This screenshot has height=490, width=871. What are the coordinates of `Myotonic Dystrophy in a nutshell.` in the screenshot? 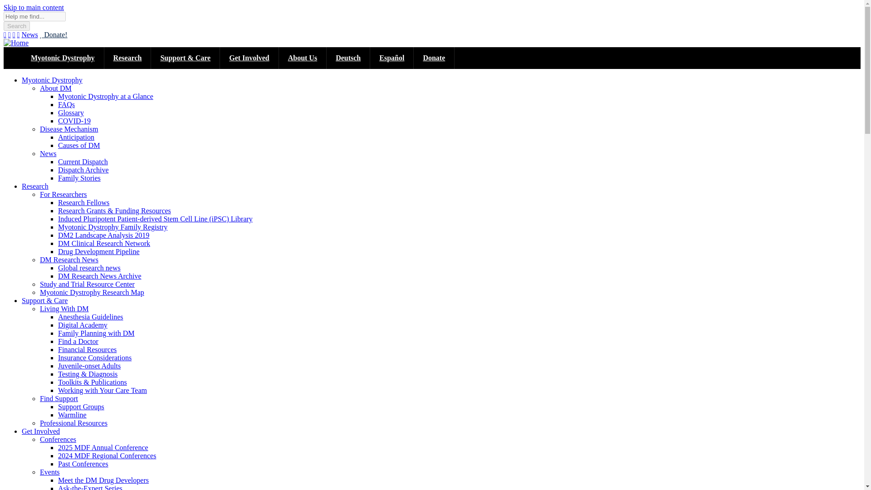 It's located at (63, 58).